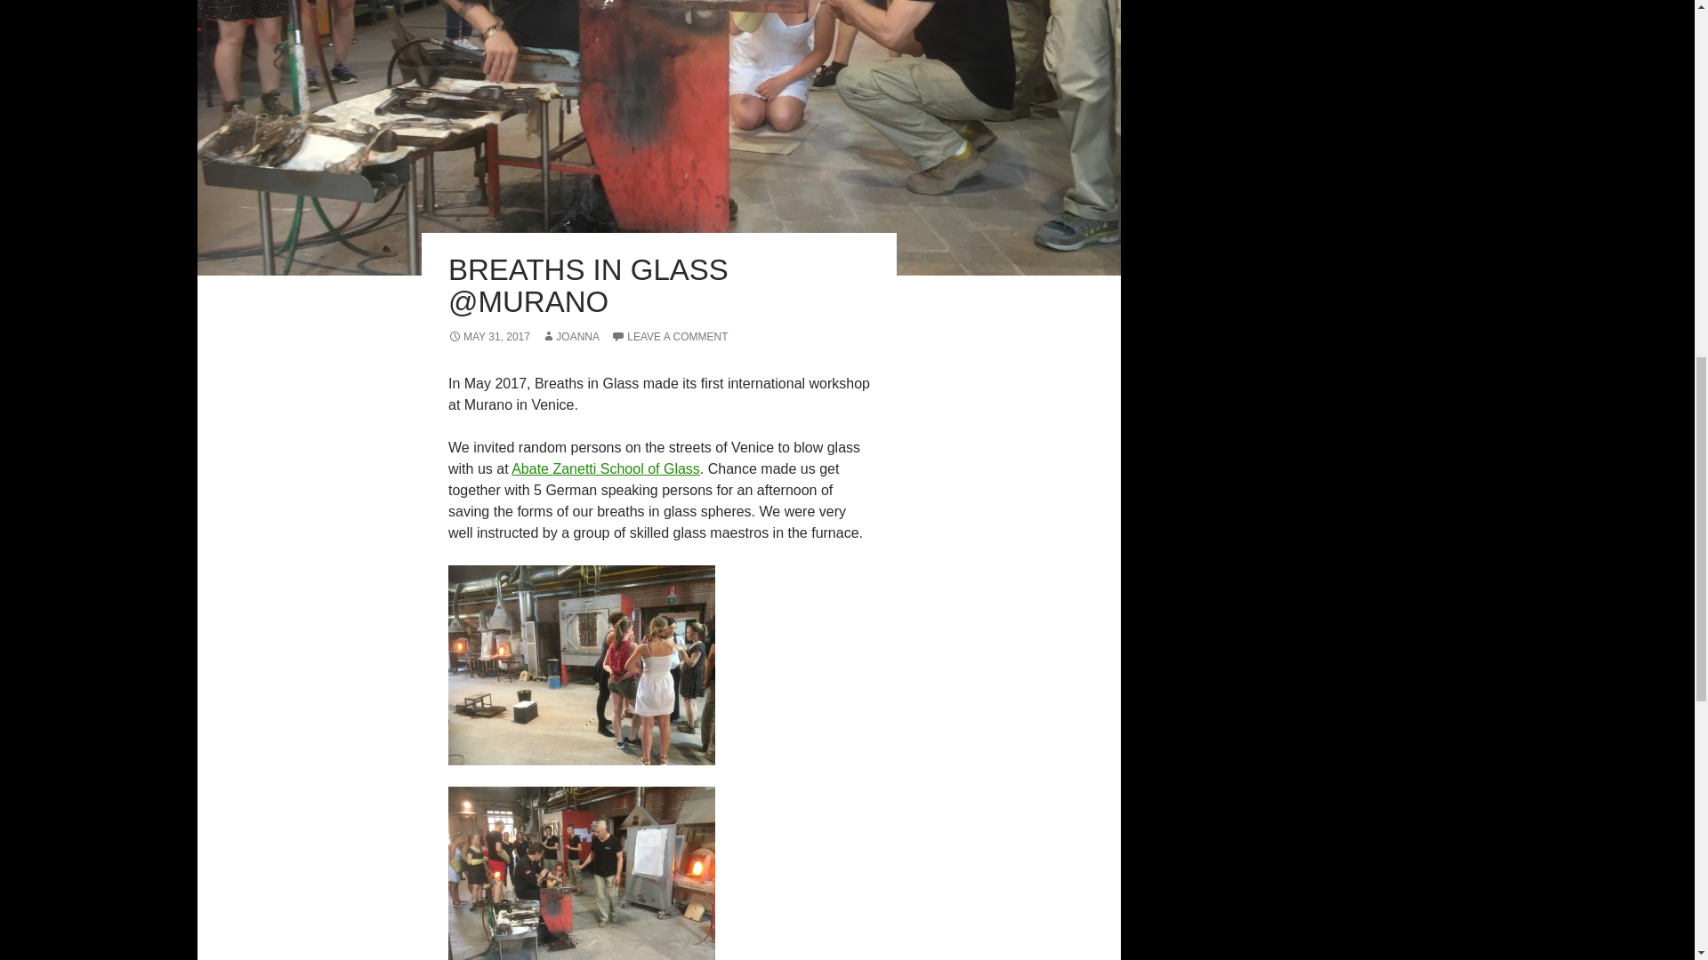  What do you see at coordinates (569, 336) in the screenshot?
I see `JOANNA` at bounding box center [569, 336].